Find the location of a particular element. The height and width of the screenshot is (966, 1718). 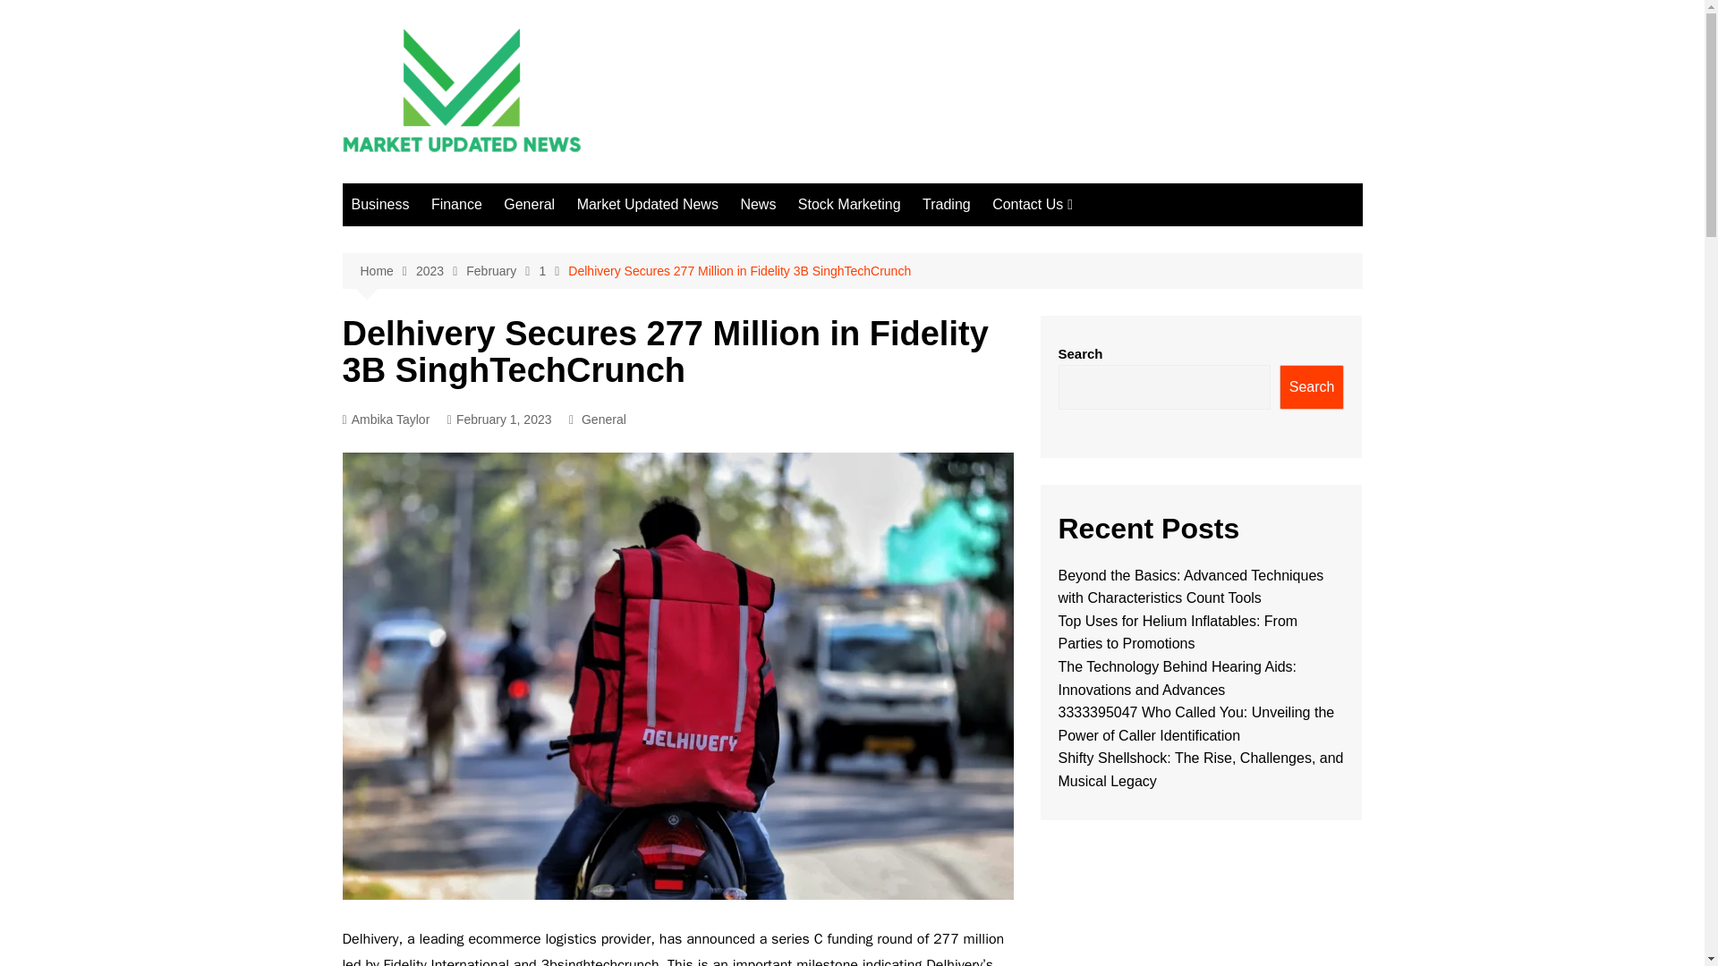

Terms and Conditions is located at coordinates (1081, 358).